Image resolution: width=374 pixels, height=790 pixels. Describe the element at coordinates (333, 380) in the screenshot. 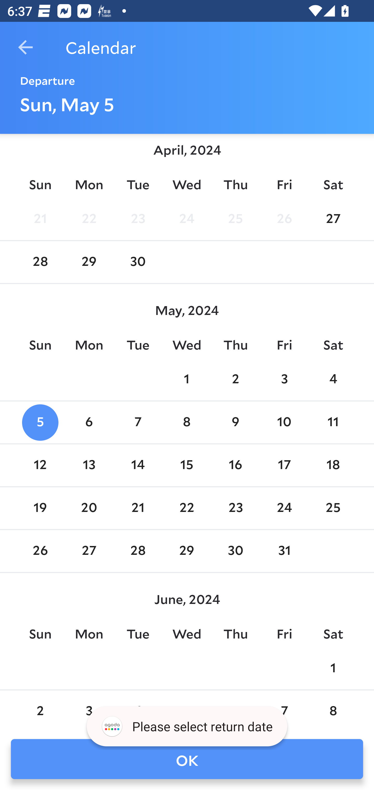

I see `4` at that location.